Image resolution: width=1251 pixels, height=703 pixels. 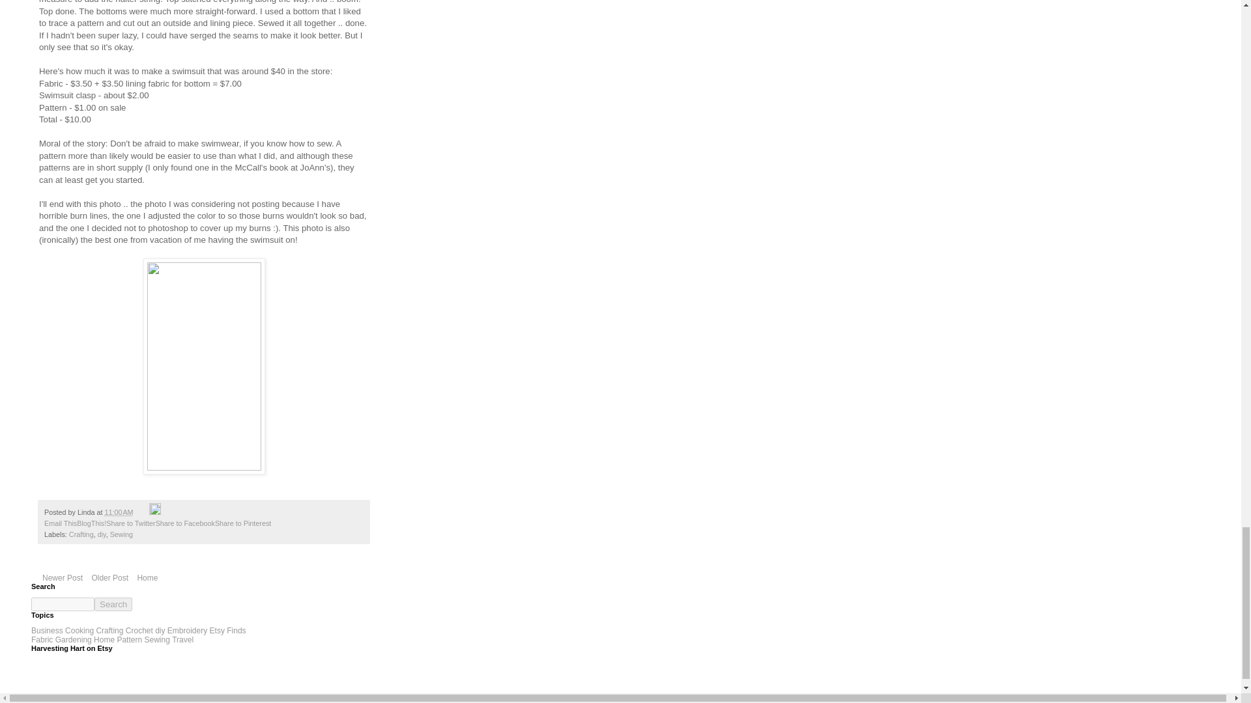 I want to click on Share to Pinterest, so click(x=243, y=523).